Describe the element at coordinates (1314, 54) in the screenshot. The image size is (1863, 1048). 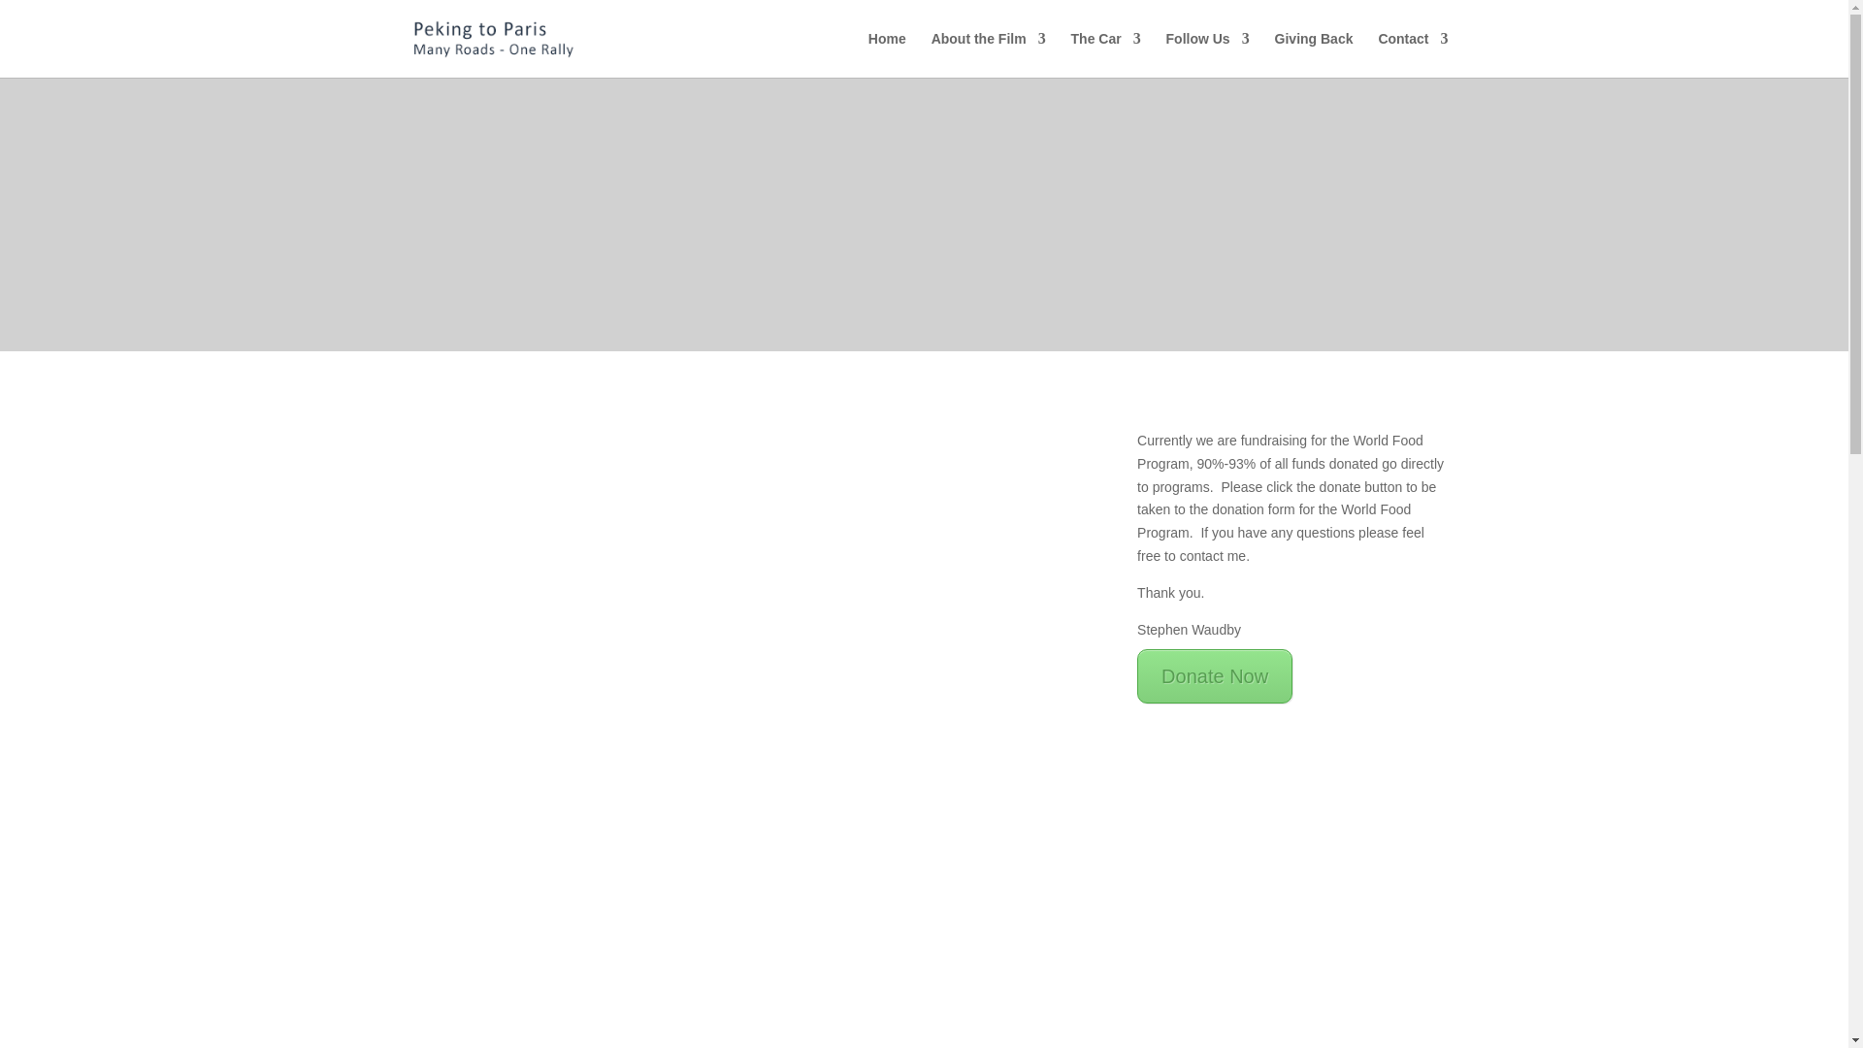
I see `Giving Back` at that location.